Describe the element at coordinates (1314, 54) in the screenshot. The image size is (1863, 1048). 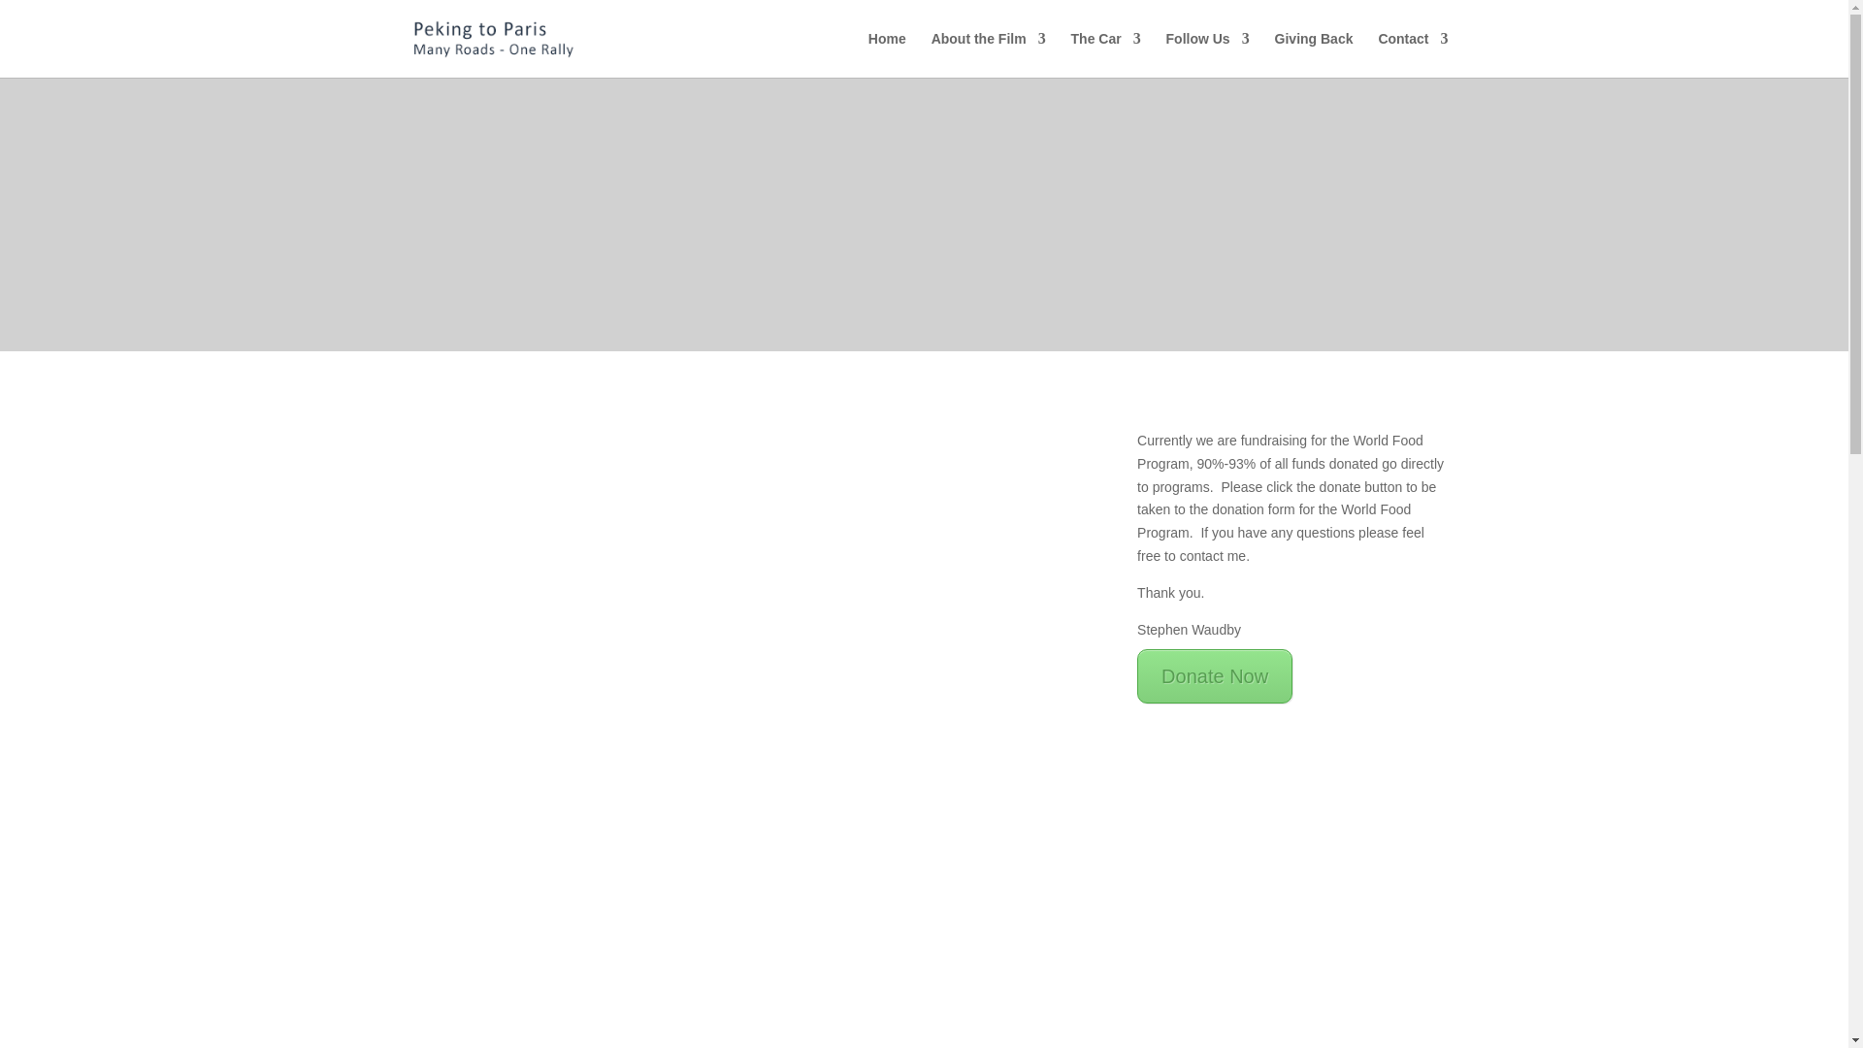
I see `Giving Back` at that location.